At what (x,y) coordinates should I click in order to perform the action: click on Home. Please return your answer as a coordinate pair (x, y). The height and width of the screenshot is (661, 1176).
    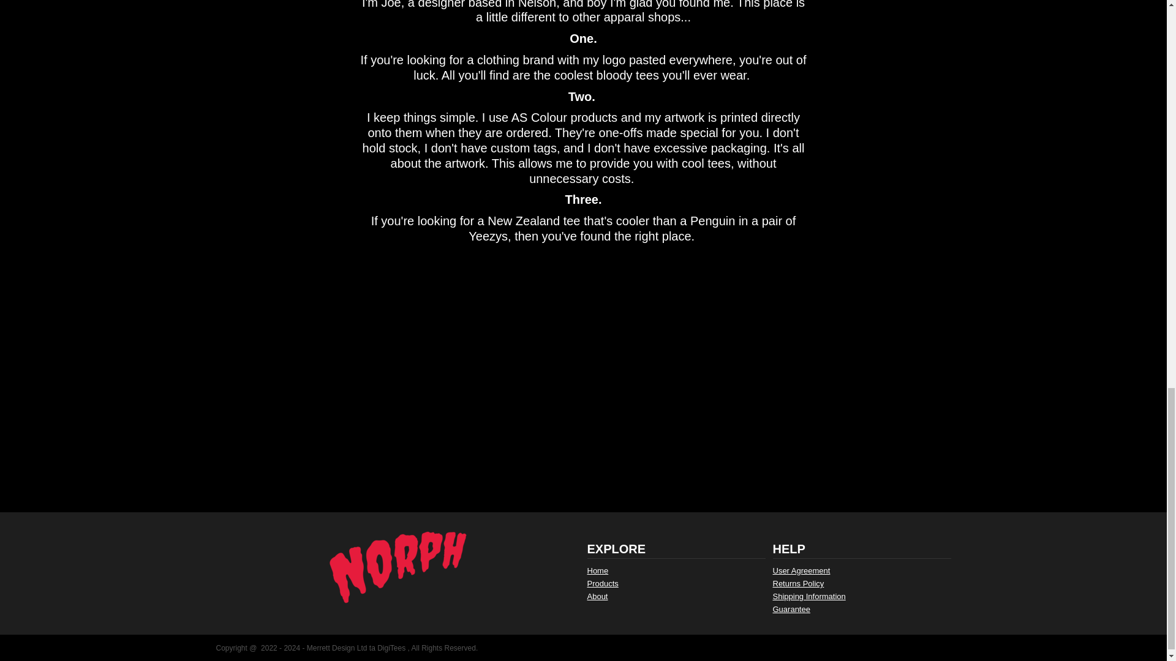
    Looking at the image, I should click on (597, 570).